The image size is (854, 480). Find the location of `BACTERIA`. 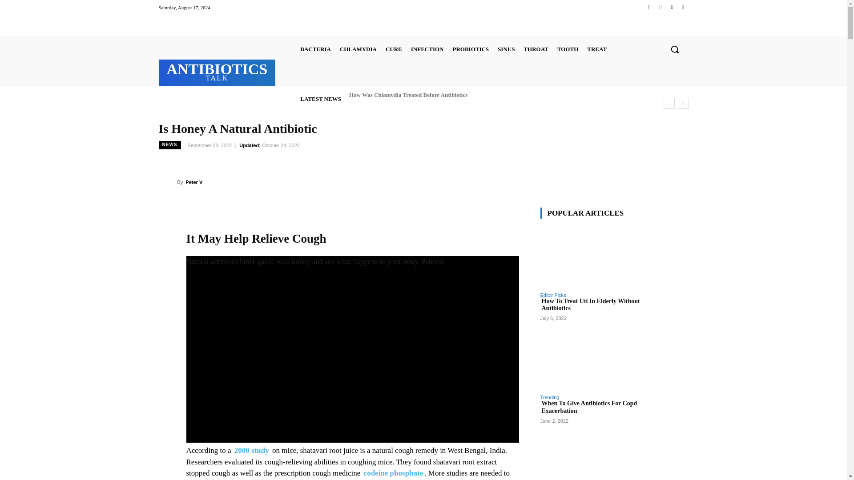

BACTERIA is located at coordinates (315, 49).